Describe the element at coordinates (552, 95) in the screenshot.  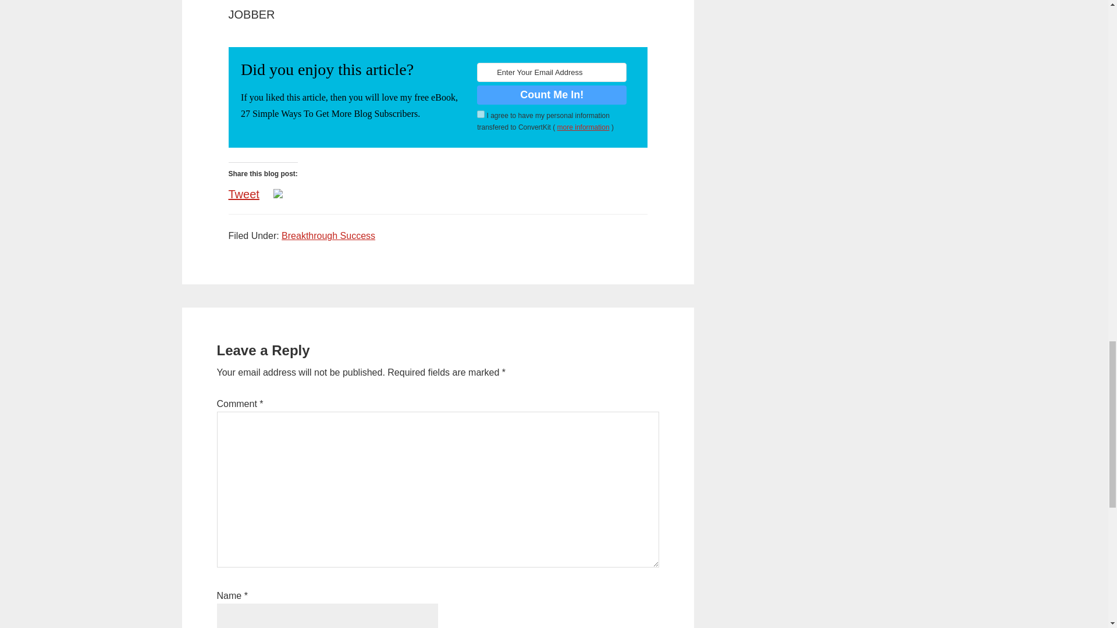
I see `Count Me In!` at that location.